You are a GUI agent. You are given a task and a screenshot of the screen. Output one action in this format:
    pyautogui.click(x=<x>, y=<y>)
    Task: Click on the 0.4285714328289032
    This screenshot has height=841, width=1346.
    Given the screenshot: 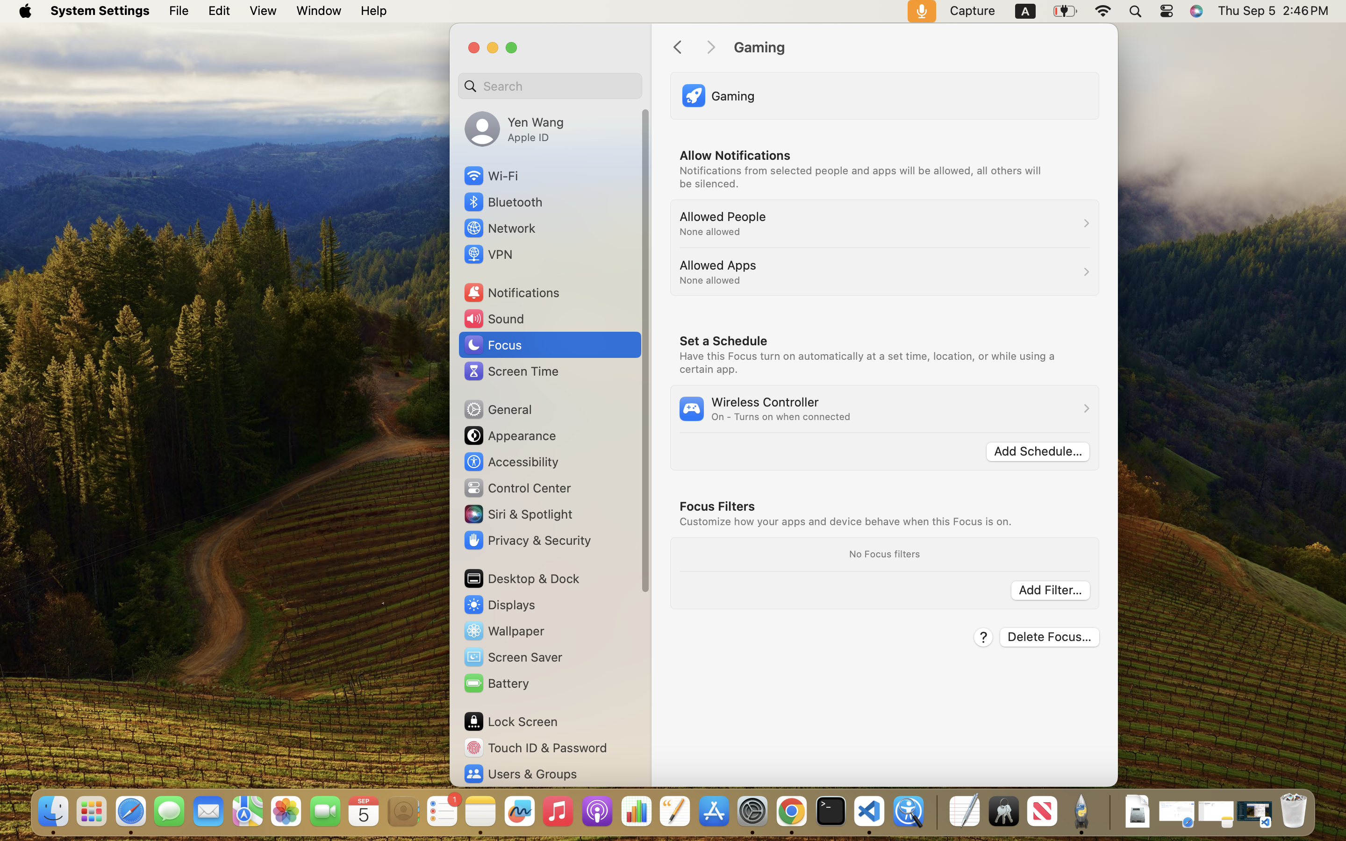 What is the action you would take?
    pyautogui.click(x=936, y=812)
    